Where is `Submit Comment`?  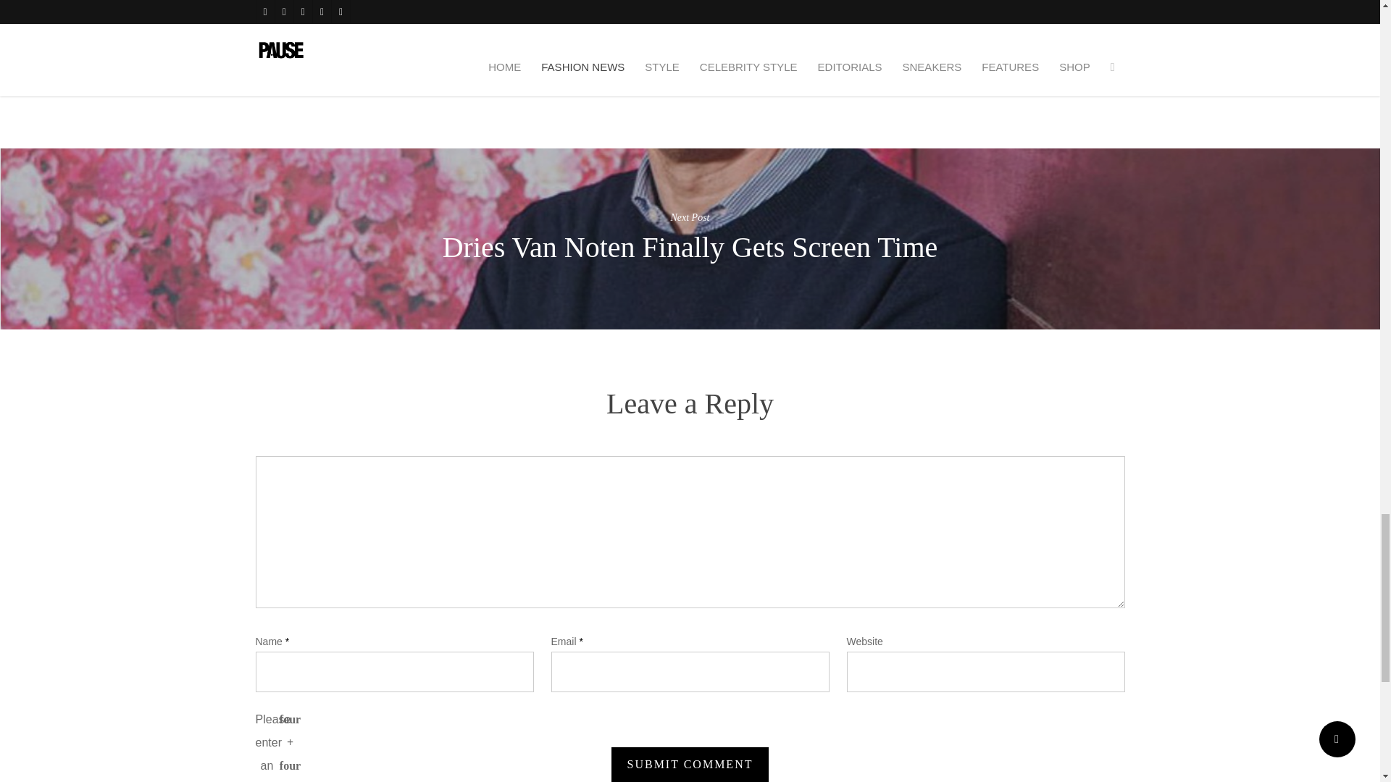 Submit Comment is located at coordinates (690, 765).